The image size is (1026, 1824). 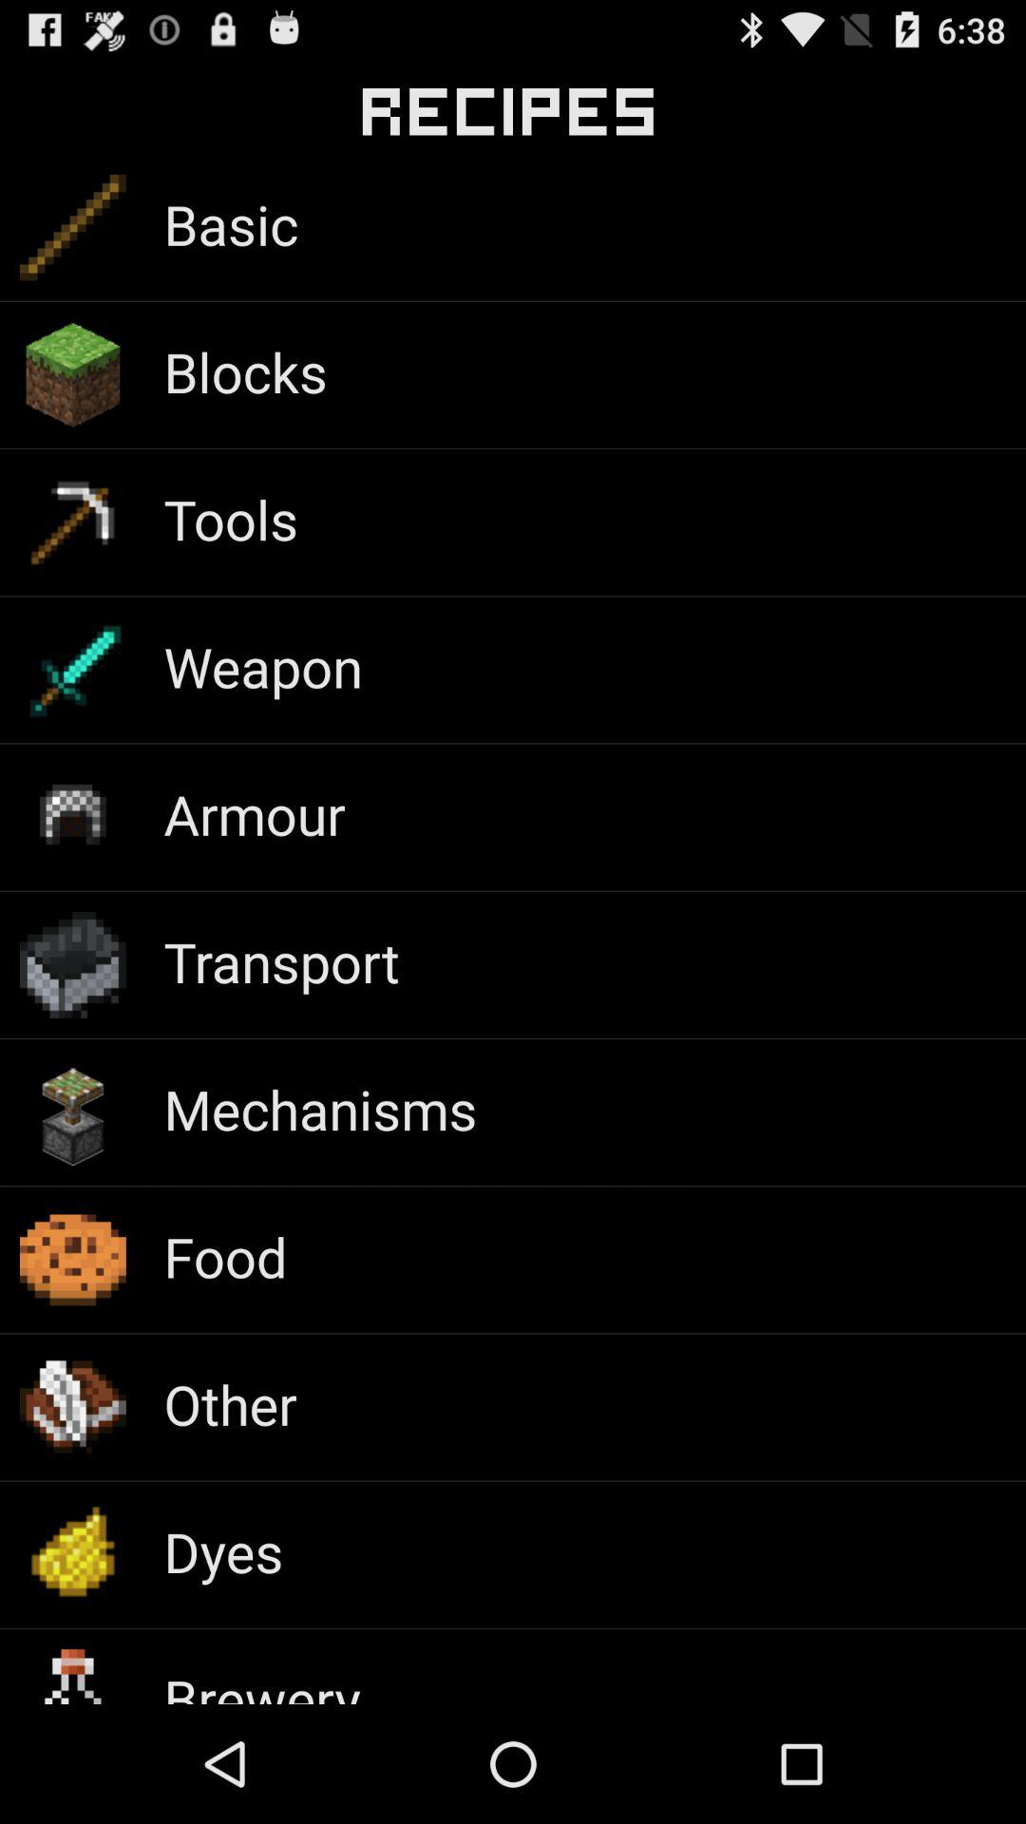 What do you see at coordinates (225, 1256) in the screenshot?
I see `jump until the food icon` at bounding box center [225, 1256].